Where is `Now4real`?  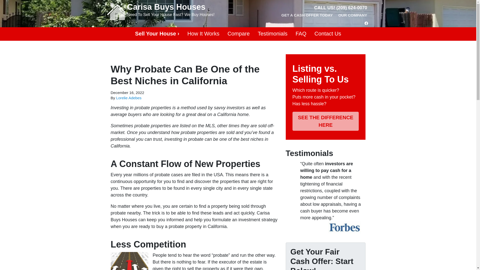 Now4real is located at coordinates (14, 256).